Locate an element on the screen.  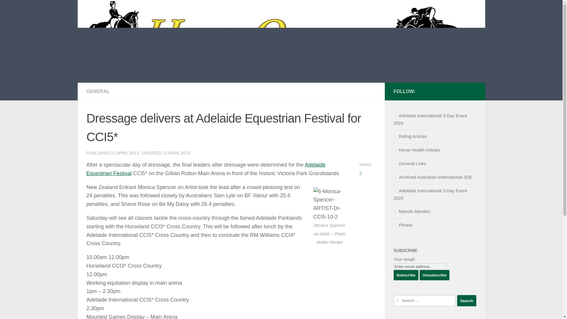
Photos is located at coordinates (435, 225).